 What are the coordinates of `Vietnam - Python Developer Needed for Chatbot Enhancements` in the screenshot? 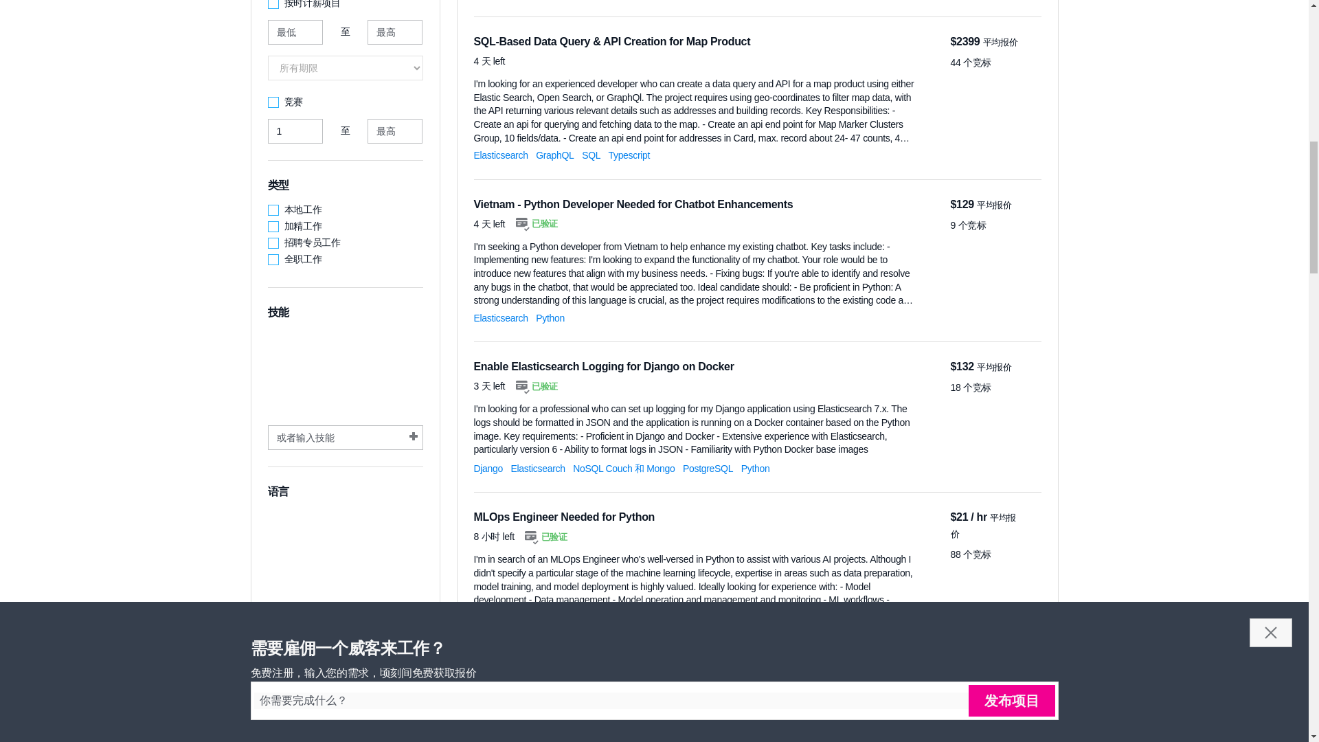 It's located at (633, 204).